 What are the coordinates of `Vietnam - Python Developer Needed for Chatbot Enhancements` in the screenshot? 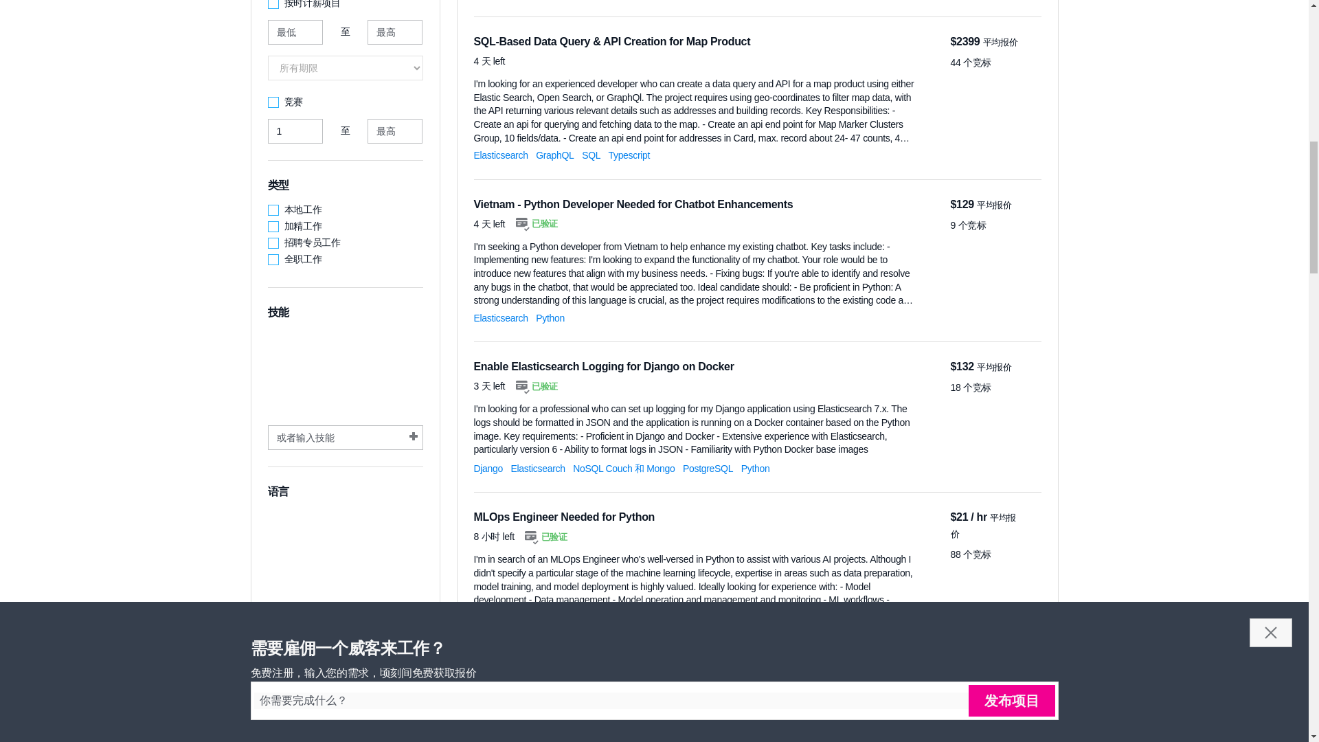 It's located at (633, 204).